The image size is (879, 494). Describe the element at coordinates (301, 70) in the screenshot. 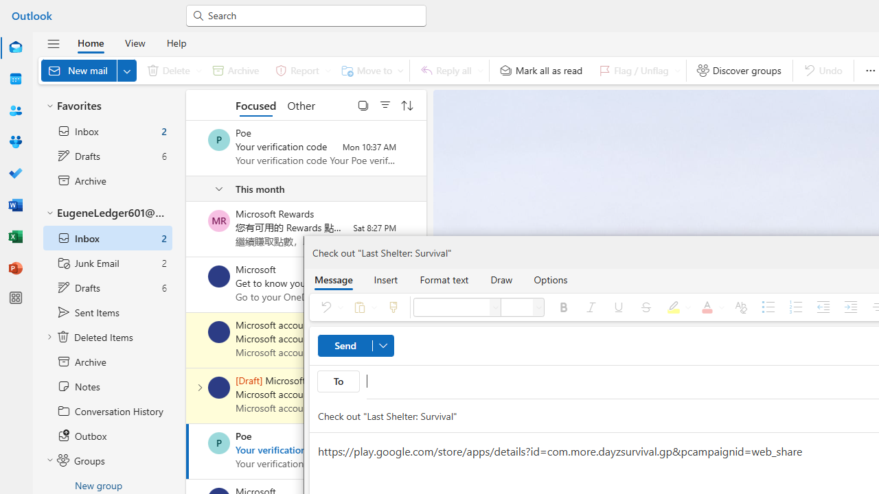

I see `Report` at that location.